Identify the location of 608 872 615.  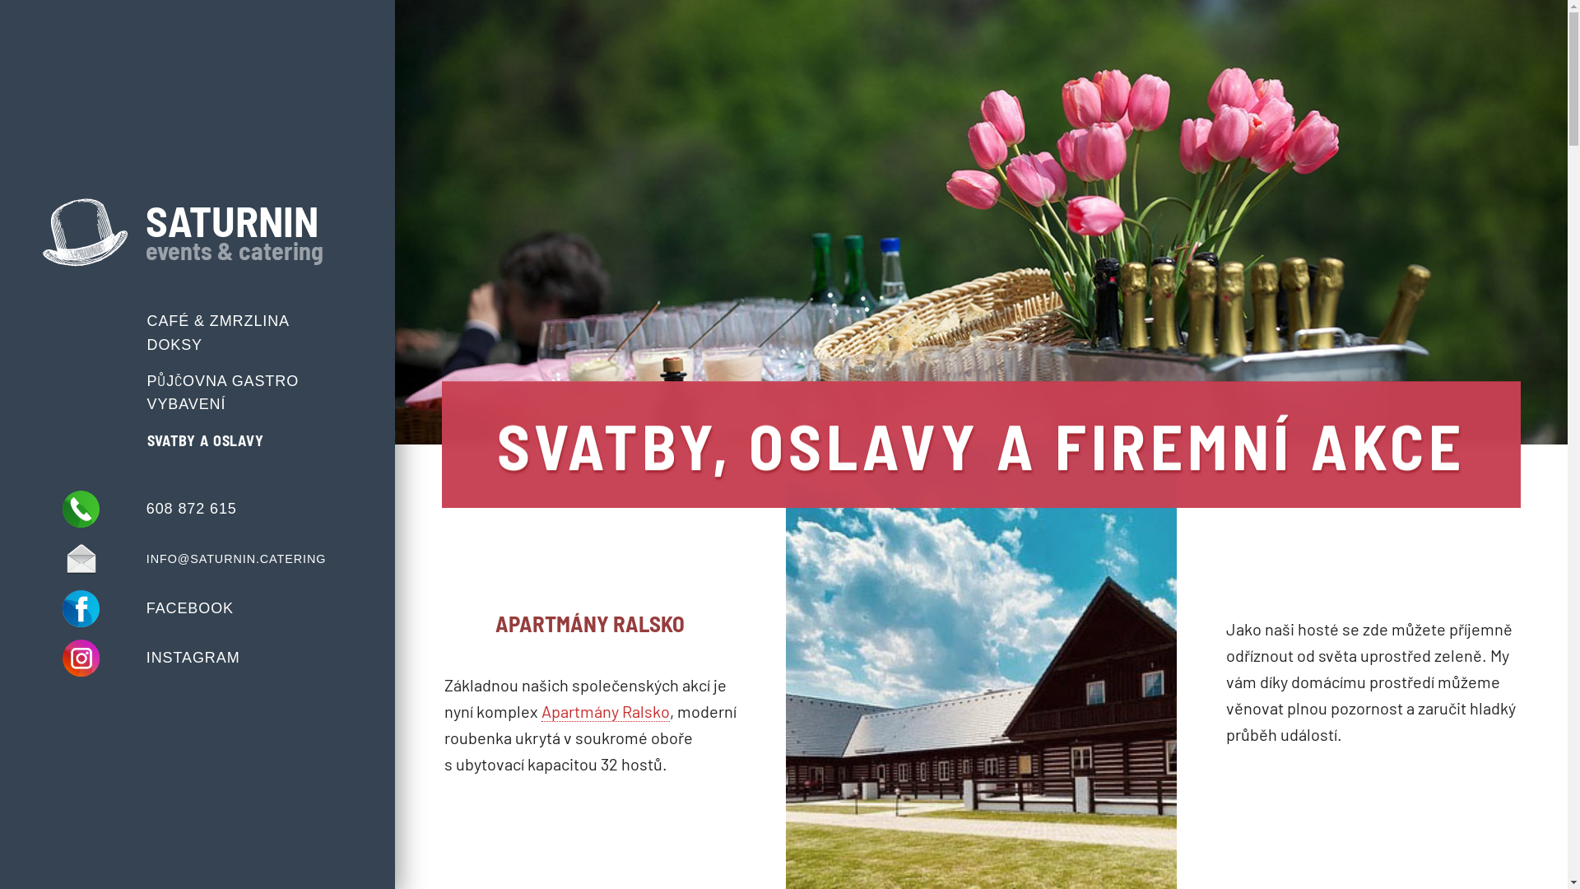
(197, 510).